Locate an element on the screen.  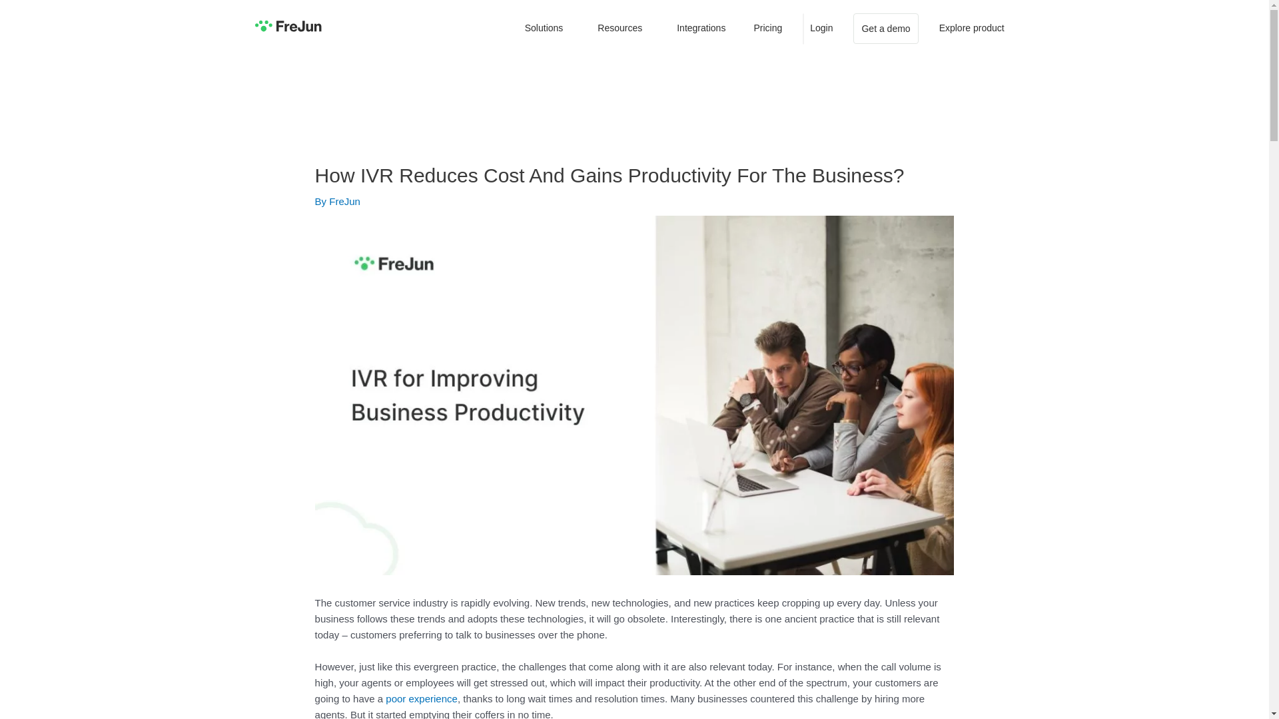
FreJun is located at coordinates (344, 201).